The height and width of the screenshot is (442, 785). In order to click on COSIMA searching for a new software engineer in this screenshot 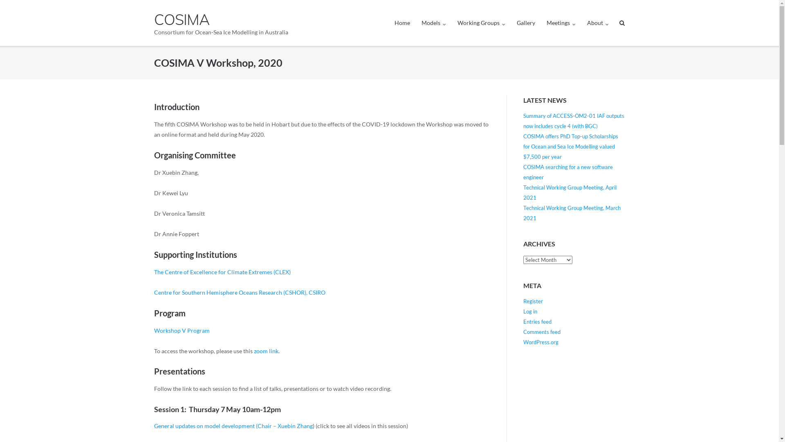, I will do `click(568, 172)`.